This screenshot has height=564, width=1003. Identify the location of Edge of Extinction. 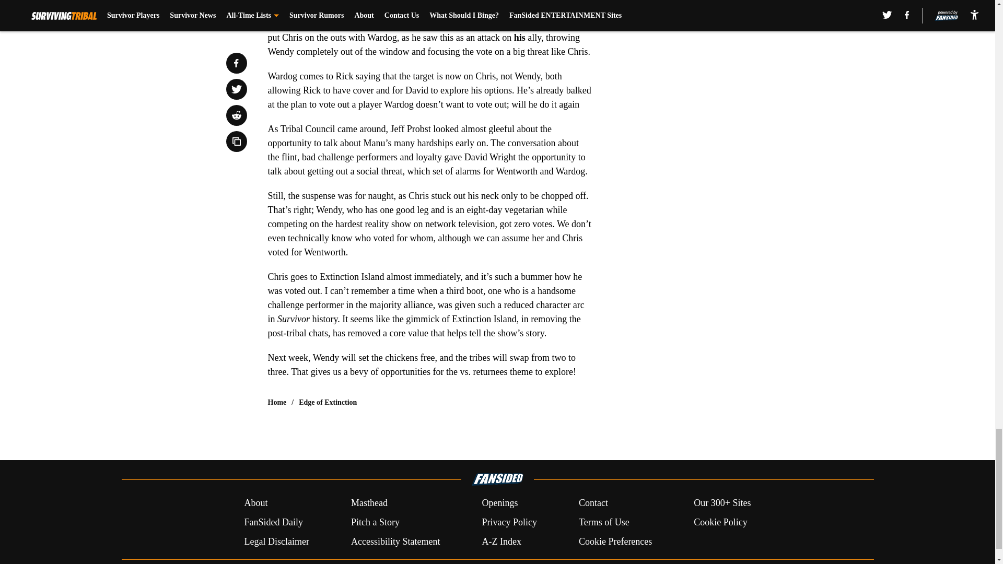
(328, 402).